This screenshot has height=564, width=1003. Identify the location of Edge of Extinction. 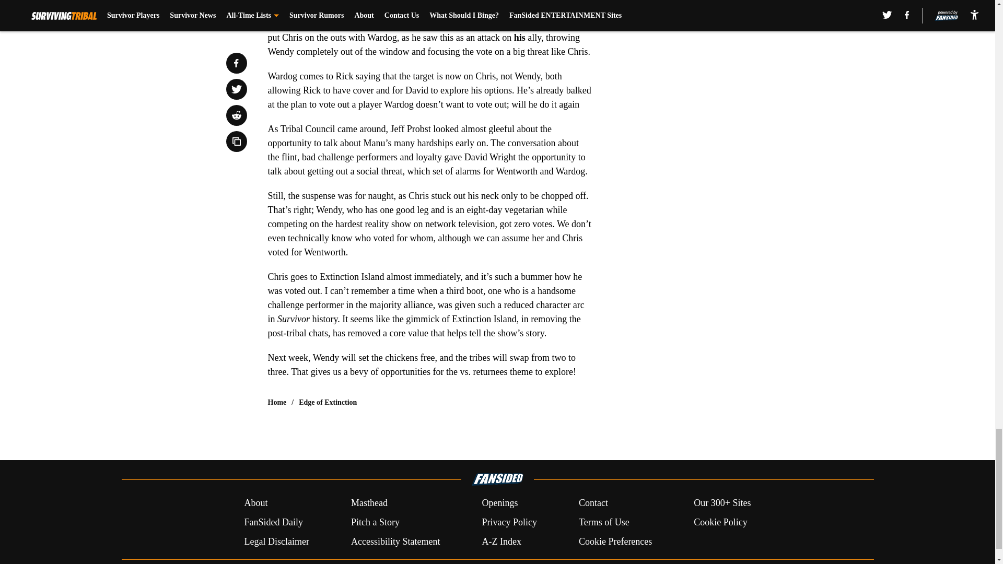
(328, 402).